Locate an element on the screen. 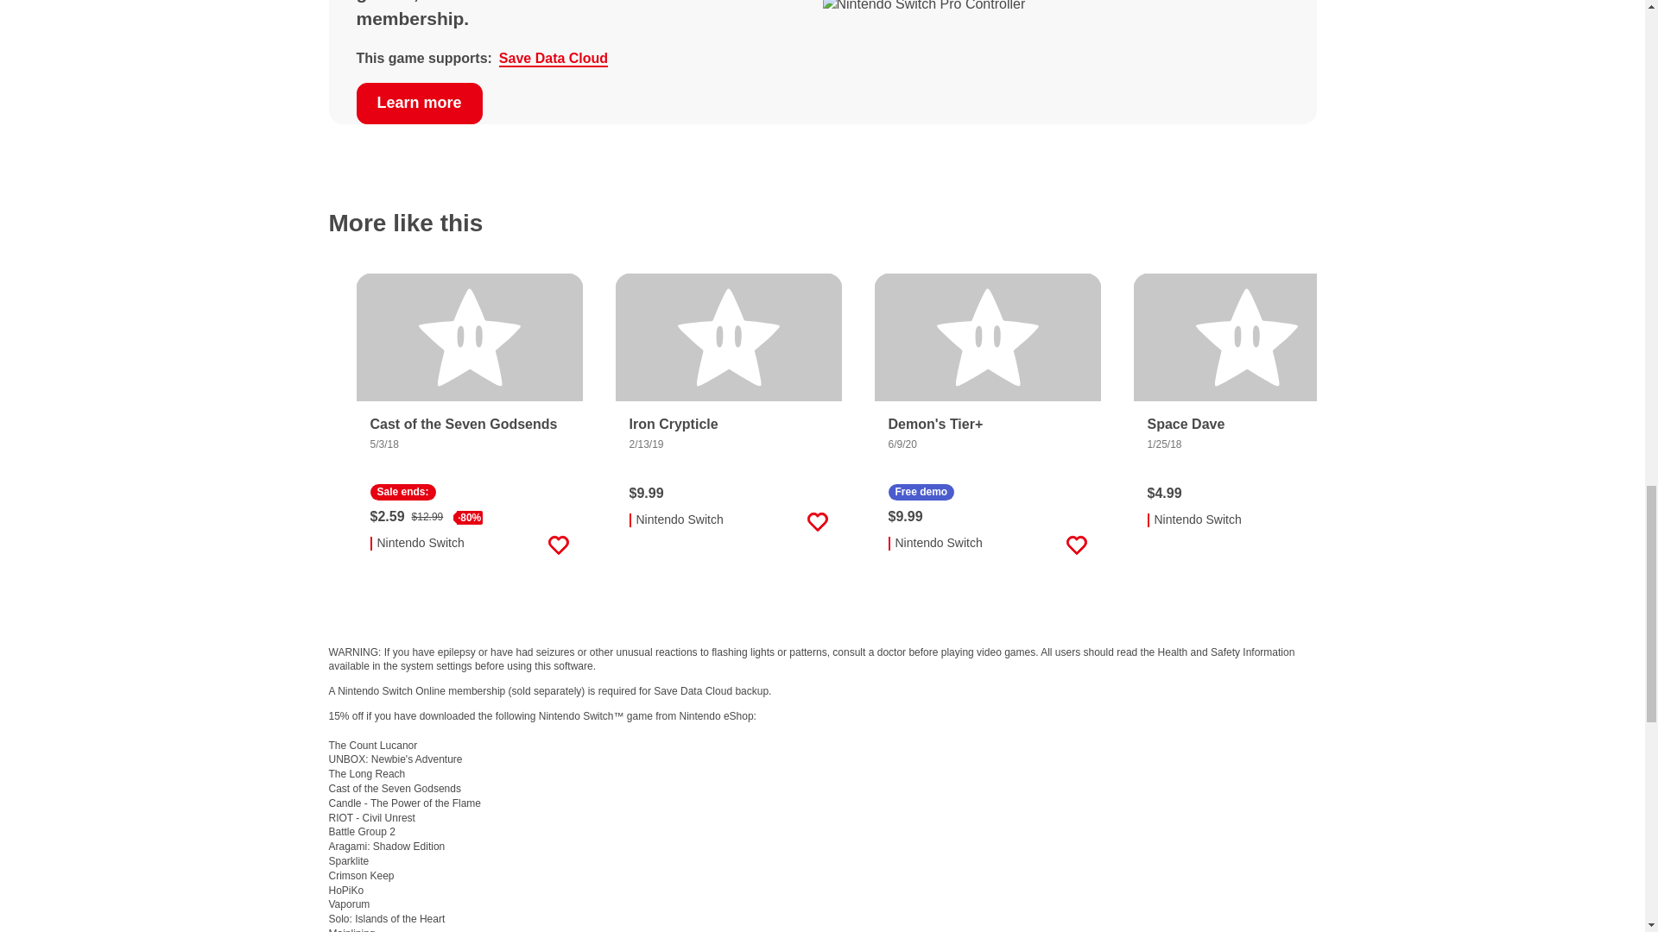  Add to Wish List is located at coordinates (816, 521).